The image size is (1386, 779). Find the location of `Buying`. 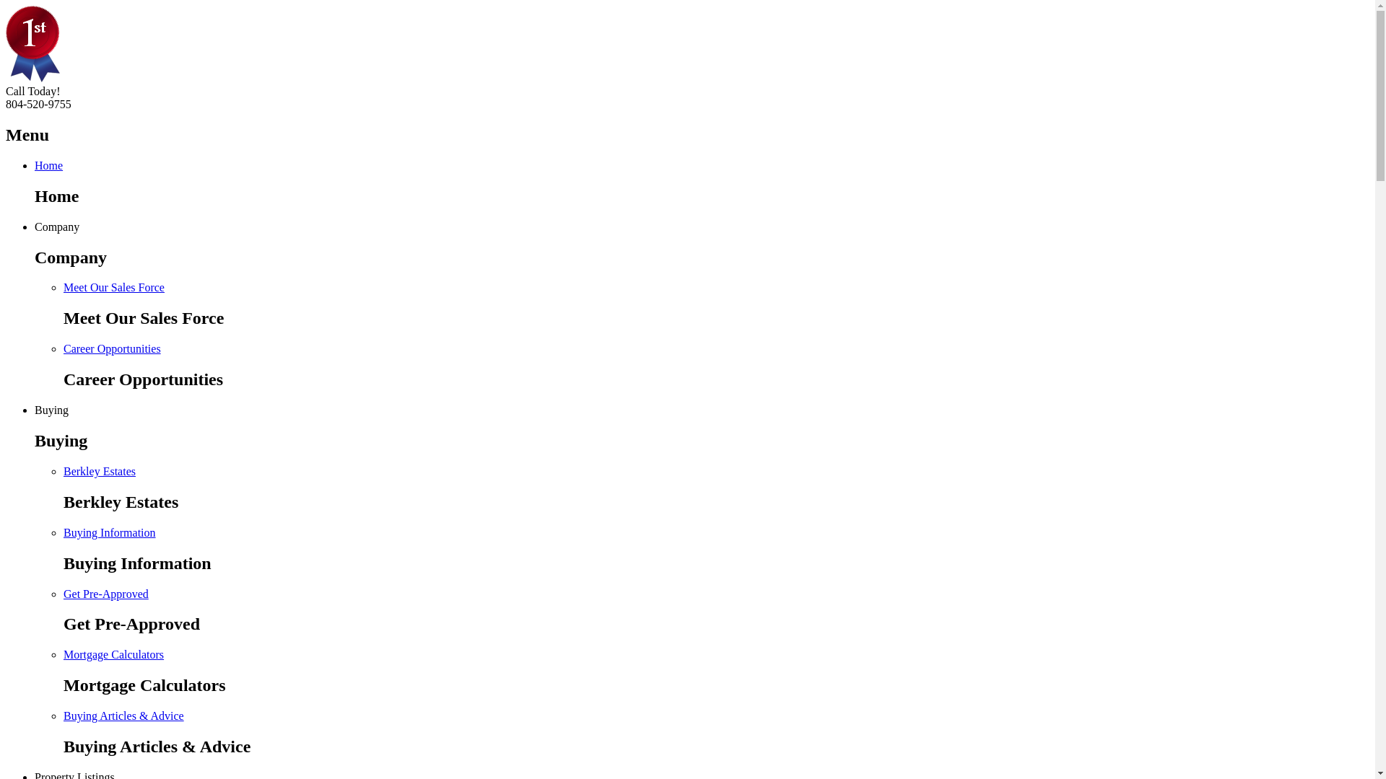

Buying is located at coordinates (52, 410).